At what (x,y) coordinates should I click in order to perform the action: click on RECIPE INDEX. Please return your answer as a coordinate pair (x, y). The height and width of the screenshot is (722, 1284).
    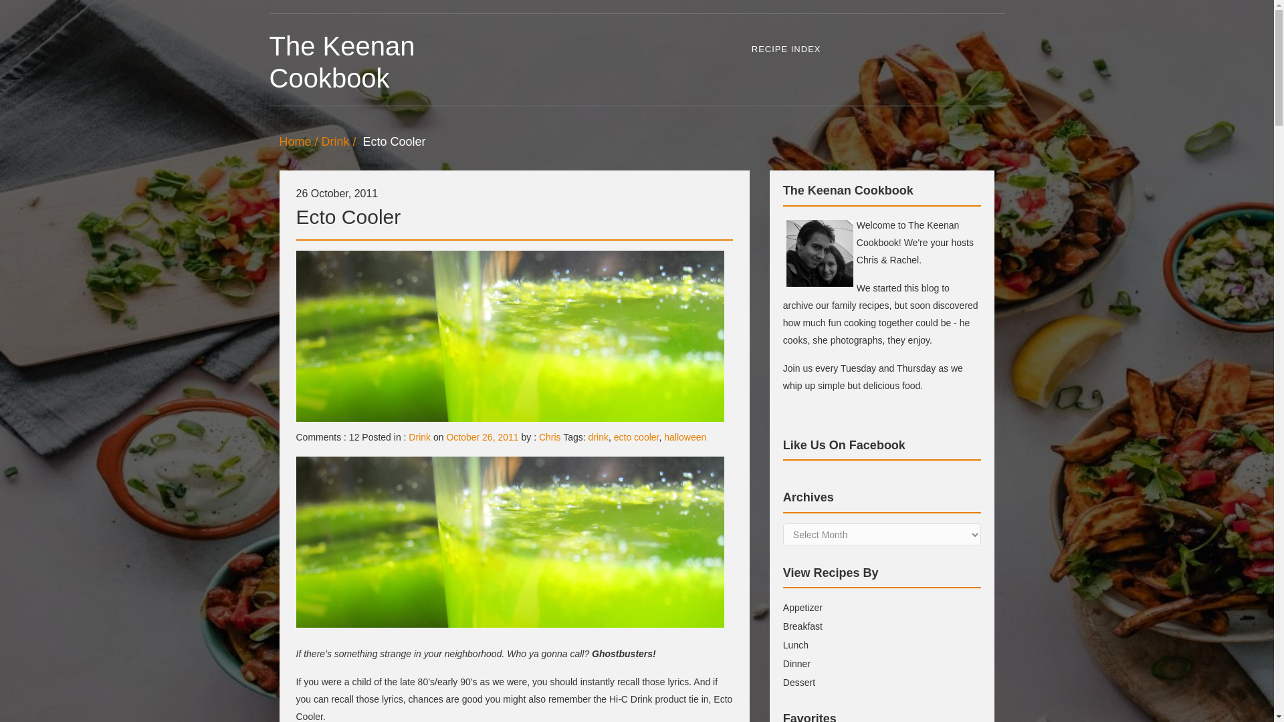
    Looking at the image, I should click on (786, 49).